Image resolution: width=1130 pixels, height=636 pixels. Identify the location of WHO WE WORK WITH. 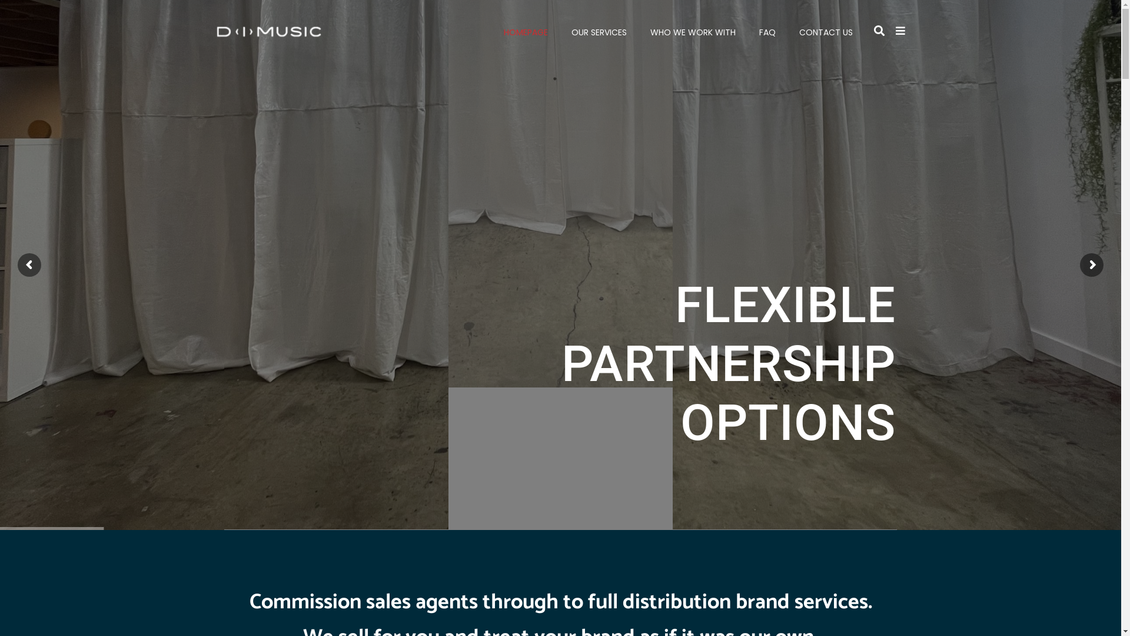
(693, 32).